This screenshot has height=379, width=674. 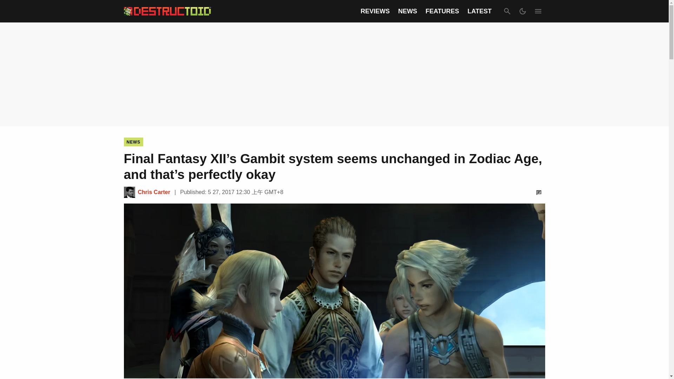 I want to click on REVIEWS, so click(x=375, y=11).